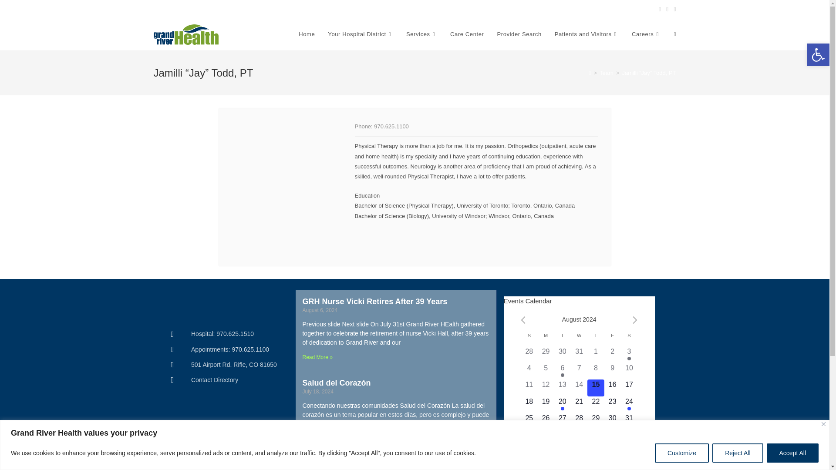 The height and width of the screenshot is (470, 836). What do you see at coordinates (385, 9) in the screenshot?
I see `Contact Information` at bounding box center [385, 9].